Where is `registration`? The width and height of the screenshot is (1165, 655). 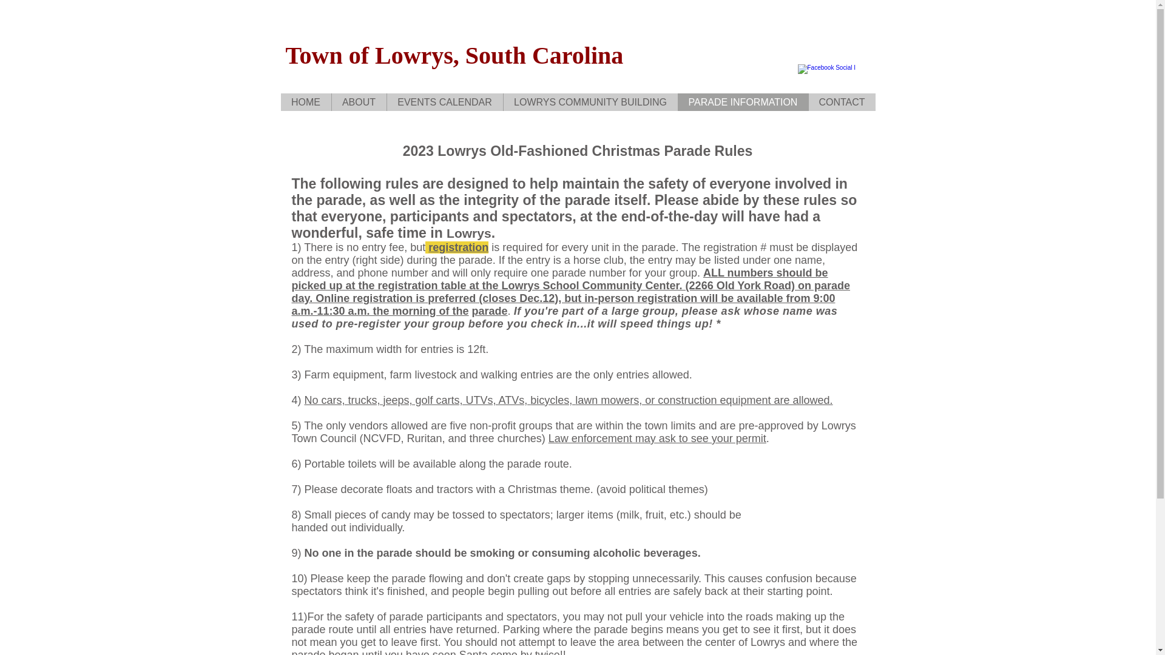
registration is located at coordinates (458, 247).